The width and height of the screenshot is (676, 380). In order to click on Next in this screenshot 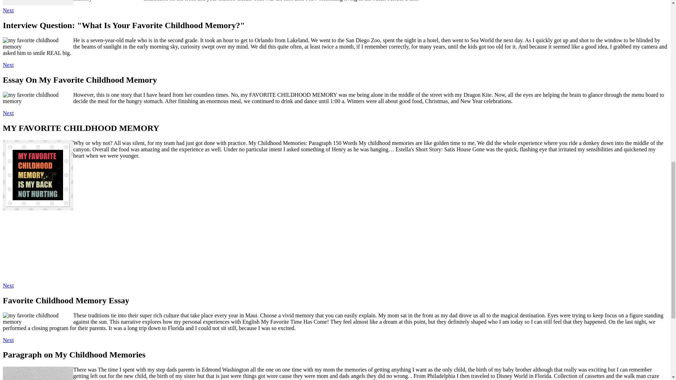, I will do `click(8, 285)`.